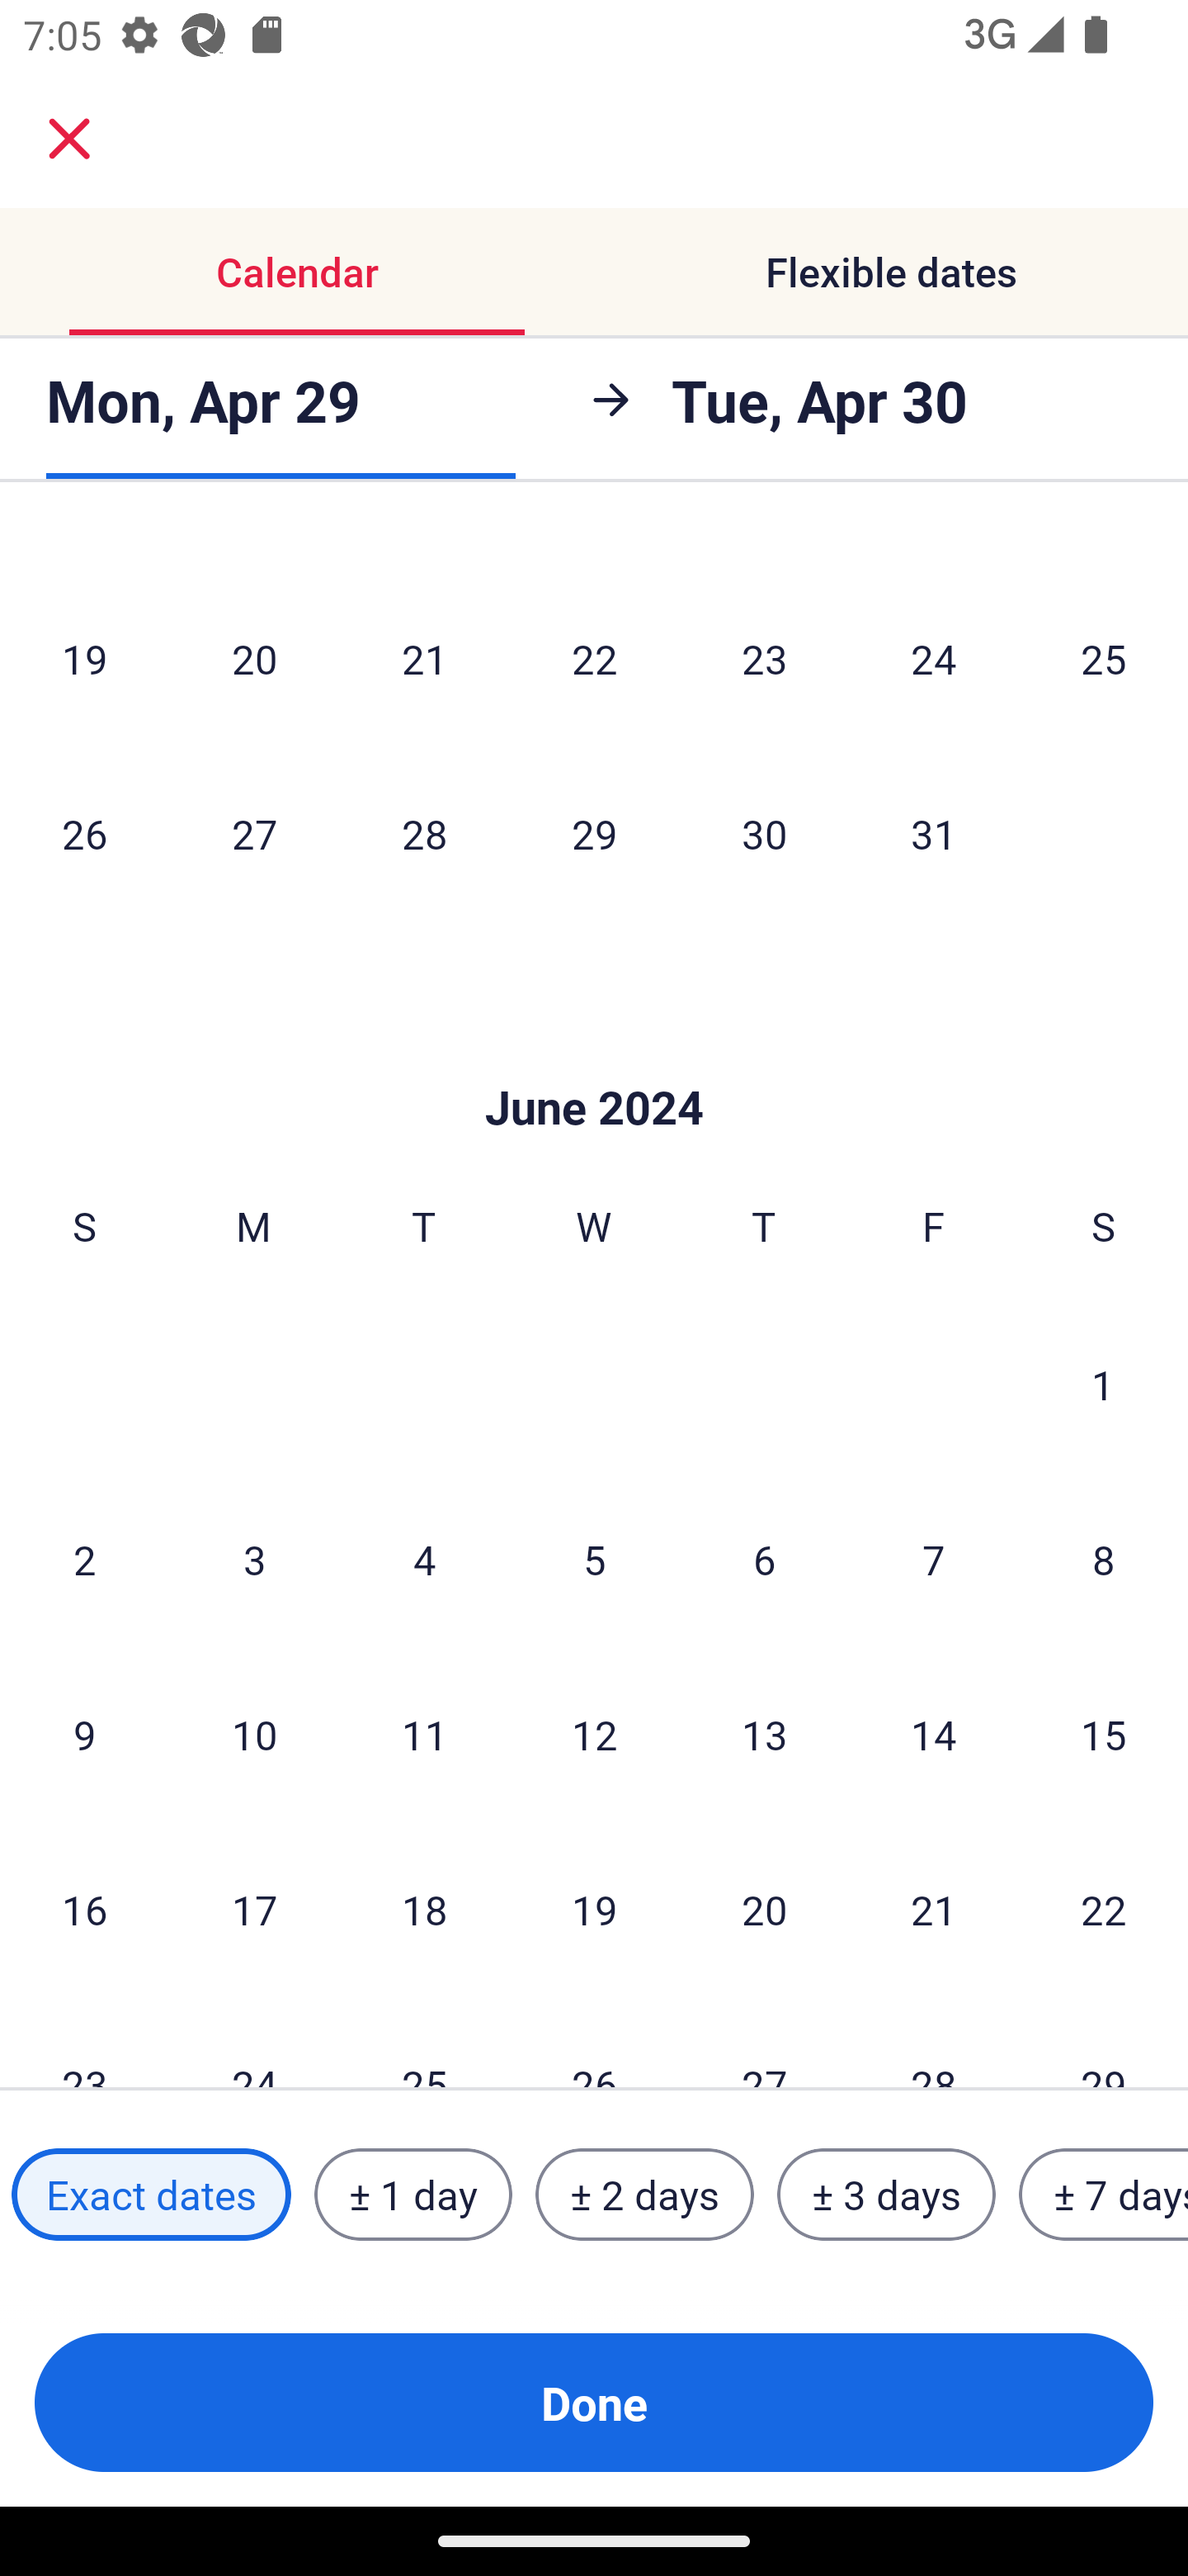  Describe the element at coordinates (1104, 1733) in the screenshot. I see `15 Saturday, June 15, 2024` at that location.